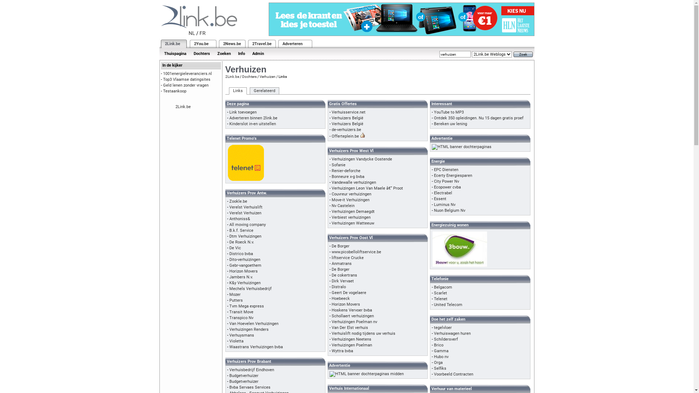 The width and height of the screenshot is (699, 393). What do you see at coordinates (355, 322) in the screenshot?
I see `Verhuizingen Poelman nv` at bounding box center [355, 322].